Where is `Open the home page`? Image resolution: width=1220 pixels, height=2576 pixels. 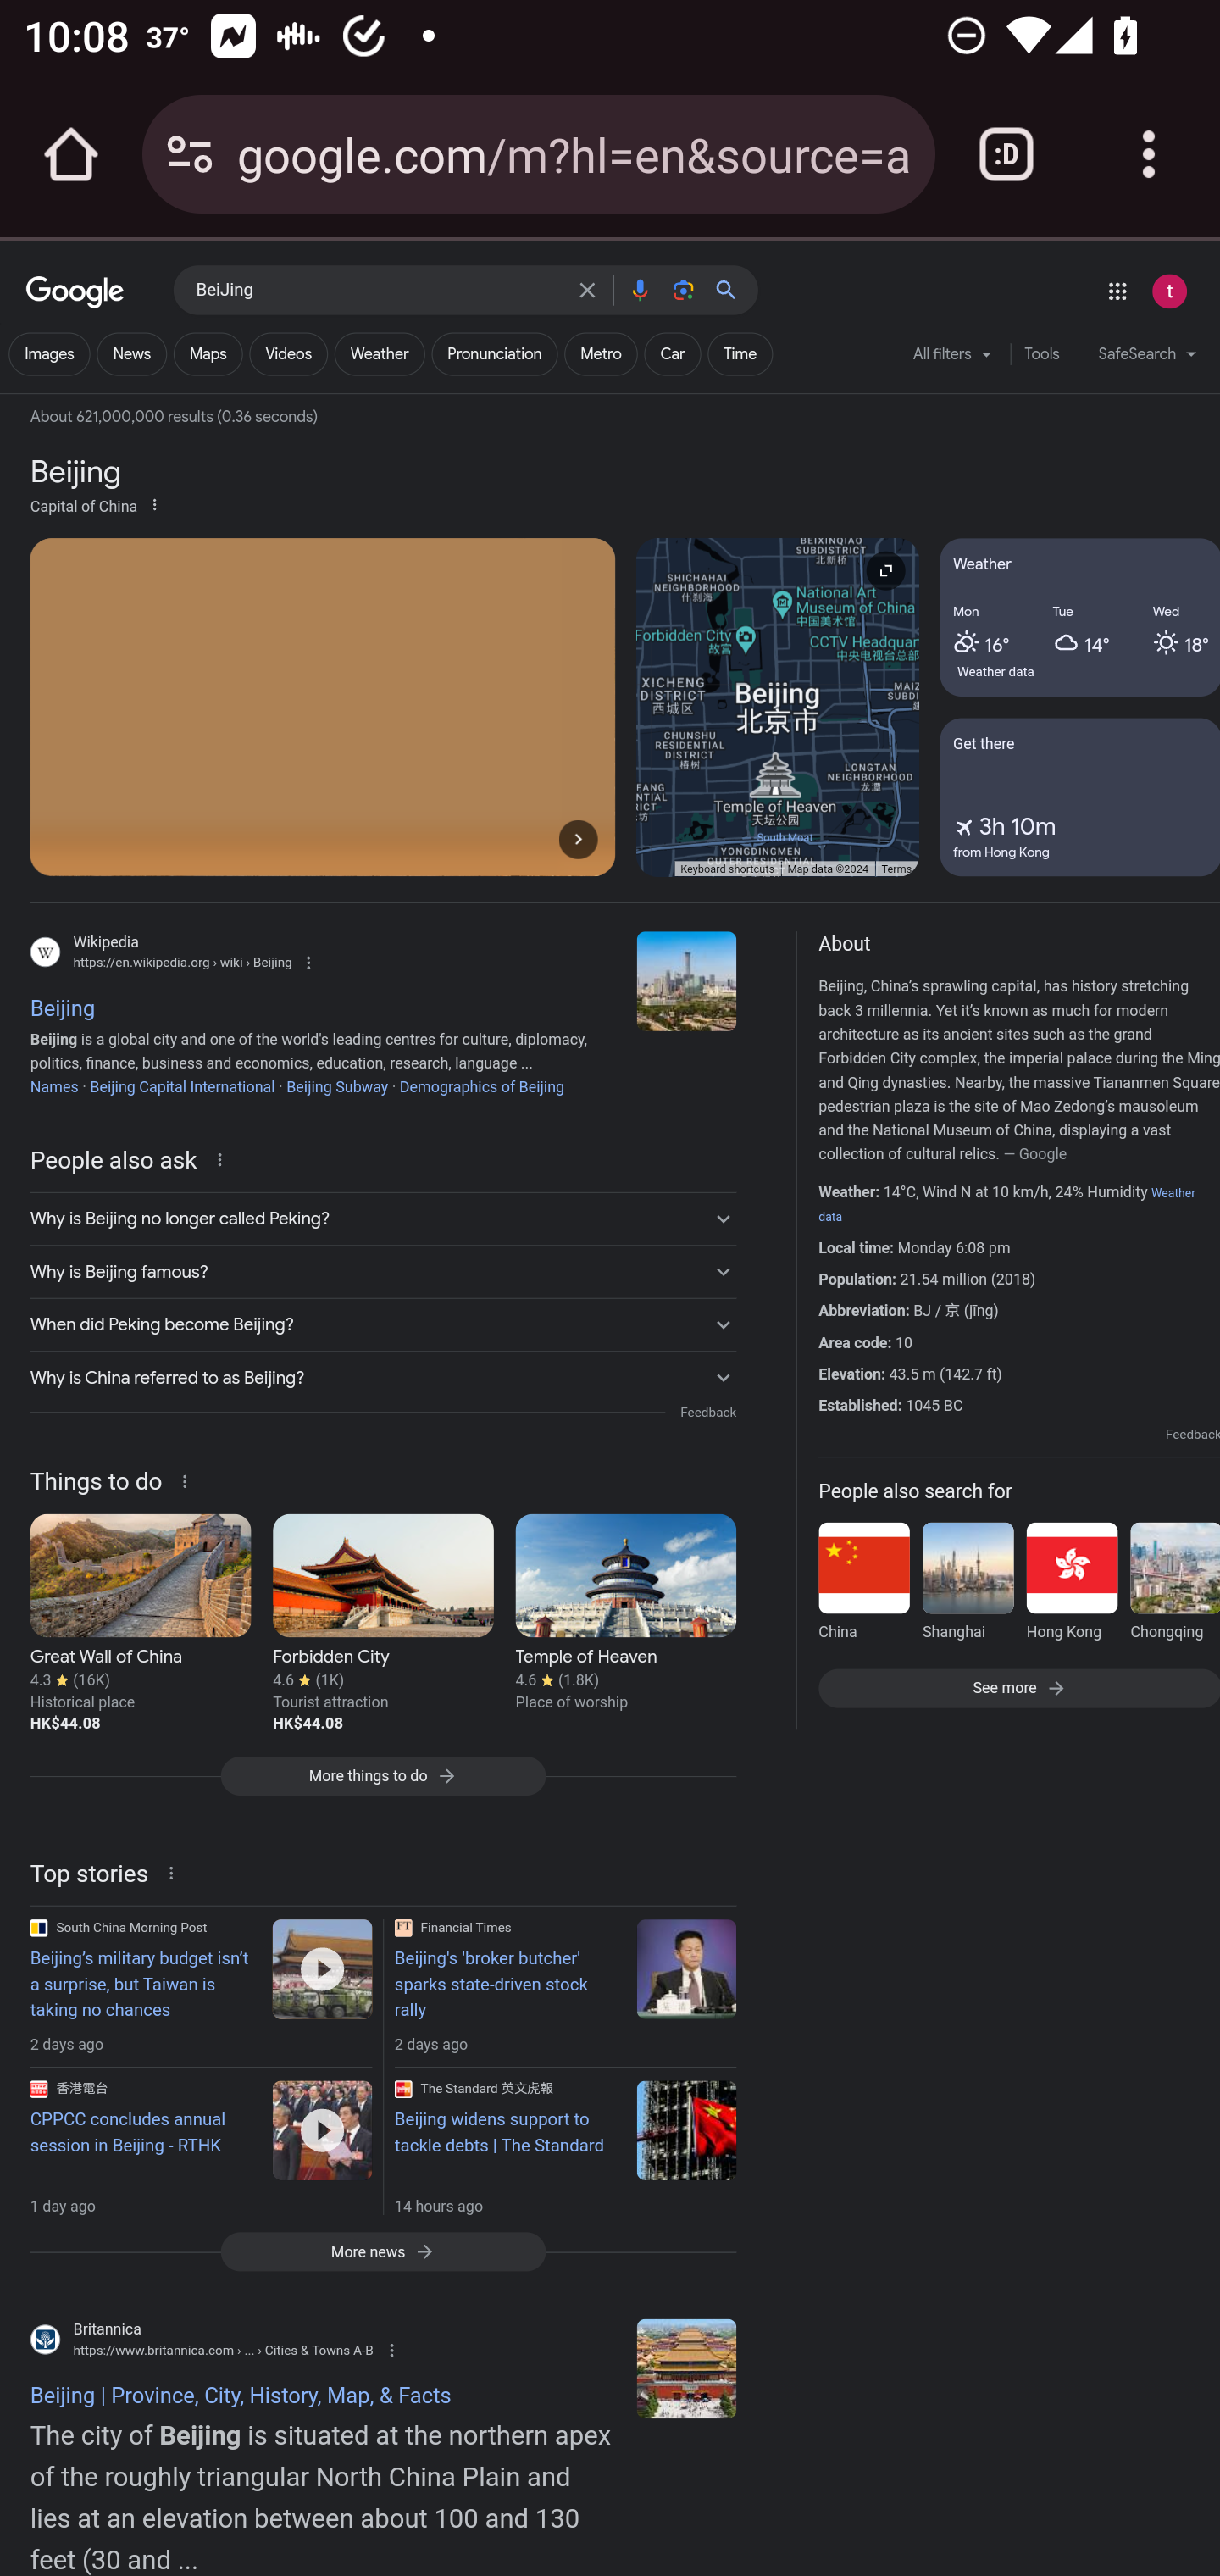
Open the home page is located at coordinates (71, 154).